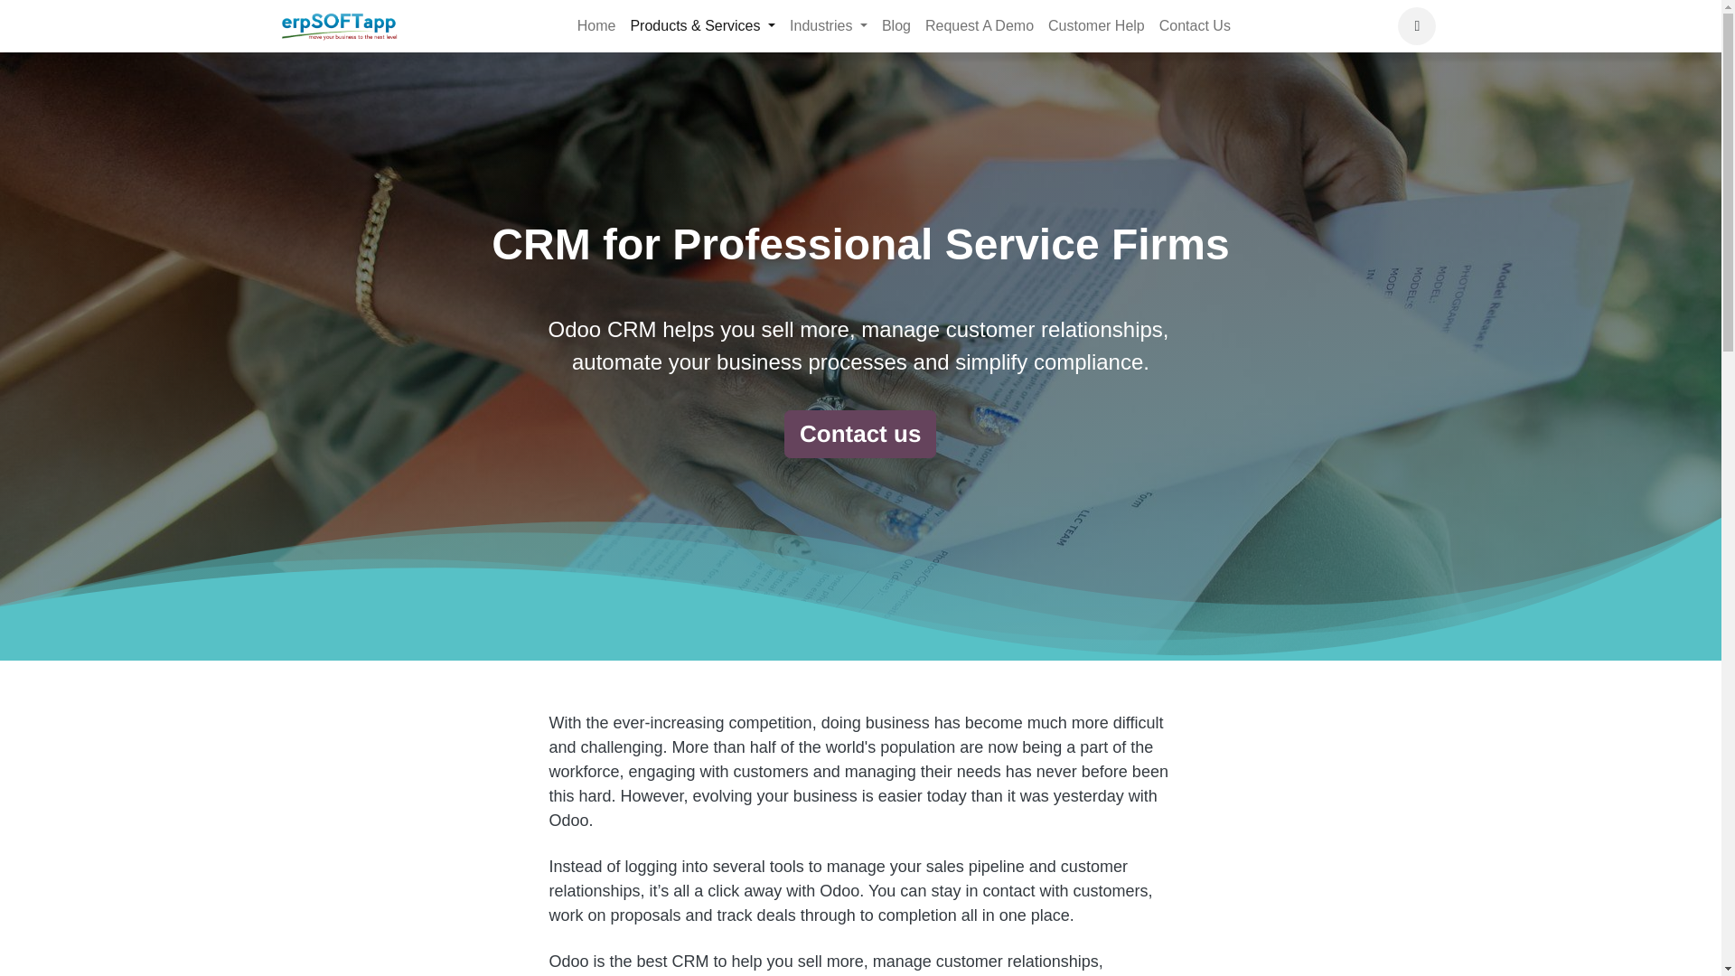 The image size is (1735, 976). Describe the element at coordinates (828, 25) in the screenshot. I see `Industries` at that location.